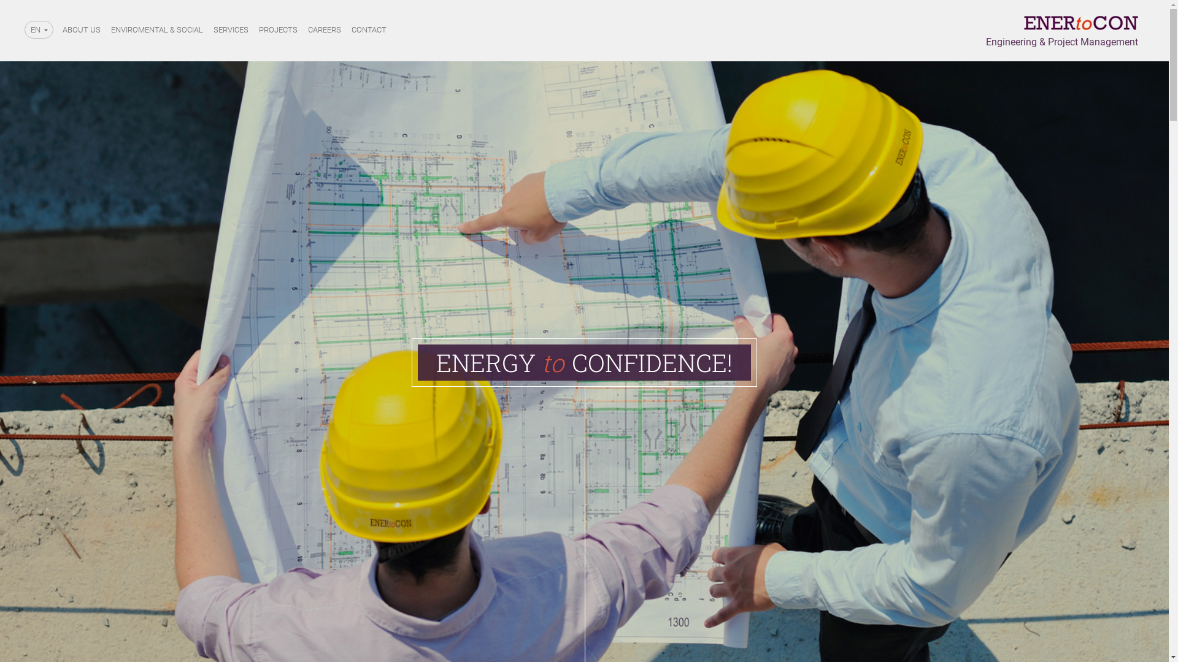 The image size is (1178, 662). Describe the element at coordinates (231, 31) in the screenshot. I see `SERVICES` at that location.